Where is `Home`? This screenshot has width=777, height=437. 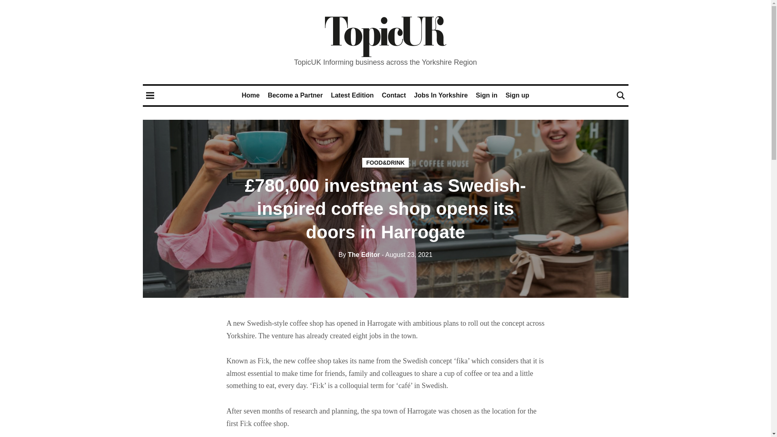
Home is located at coordinates (251, 95).